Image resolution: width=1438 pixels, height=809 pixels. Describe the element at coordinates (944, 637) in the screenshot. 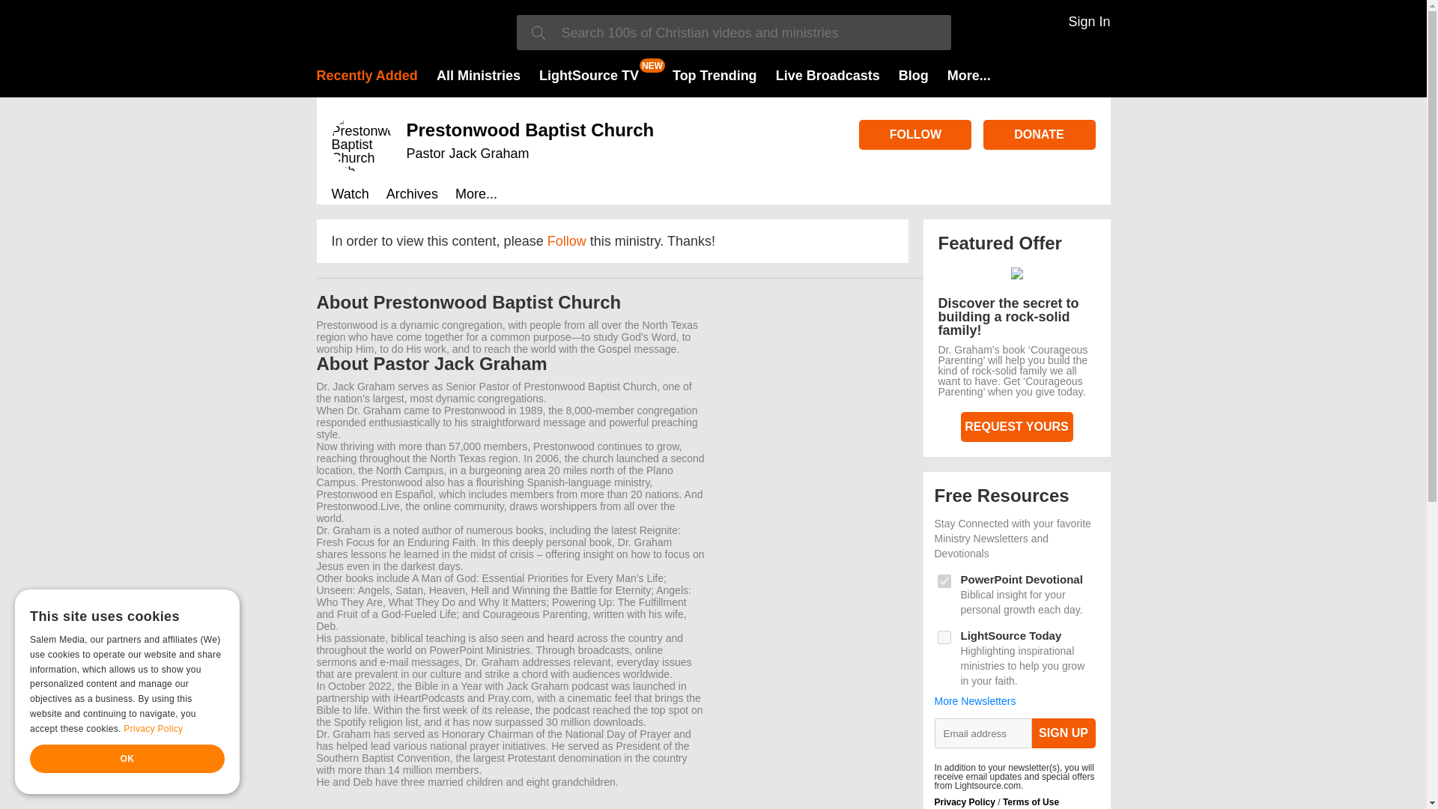

I see `7291` at that location.